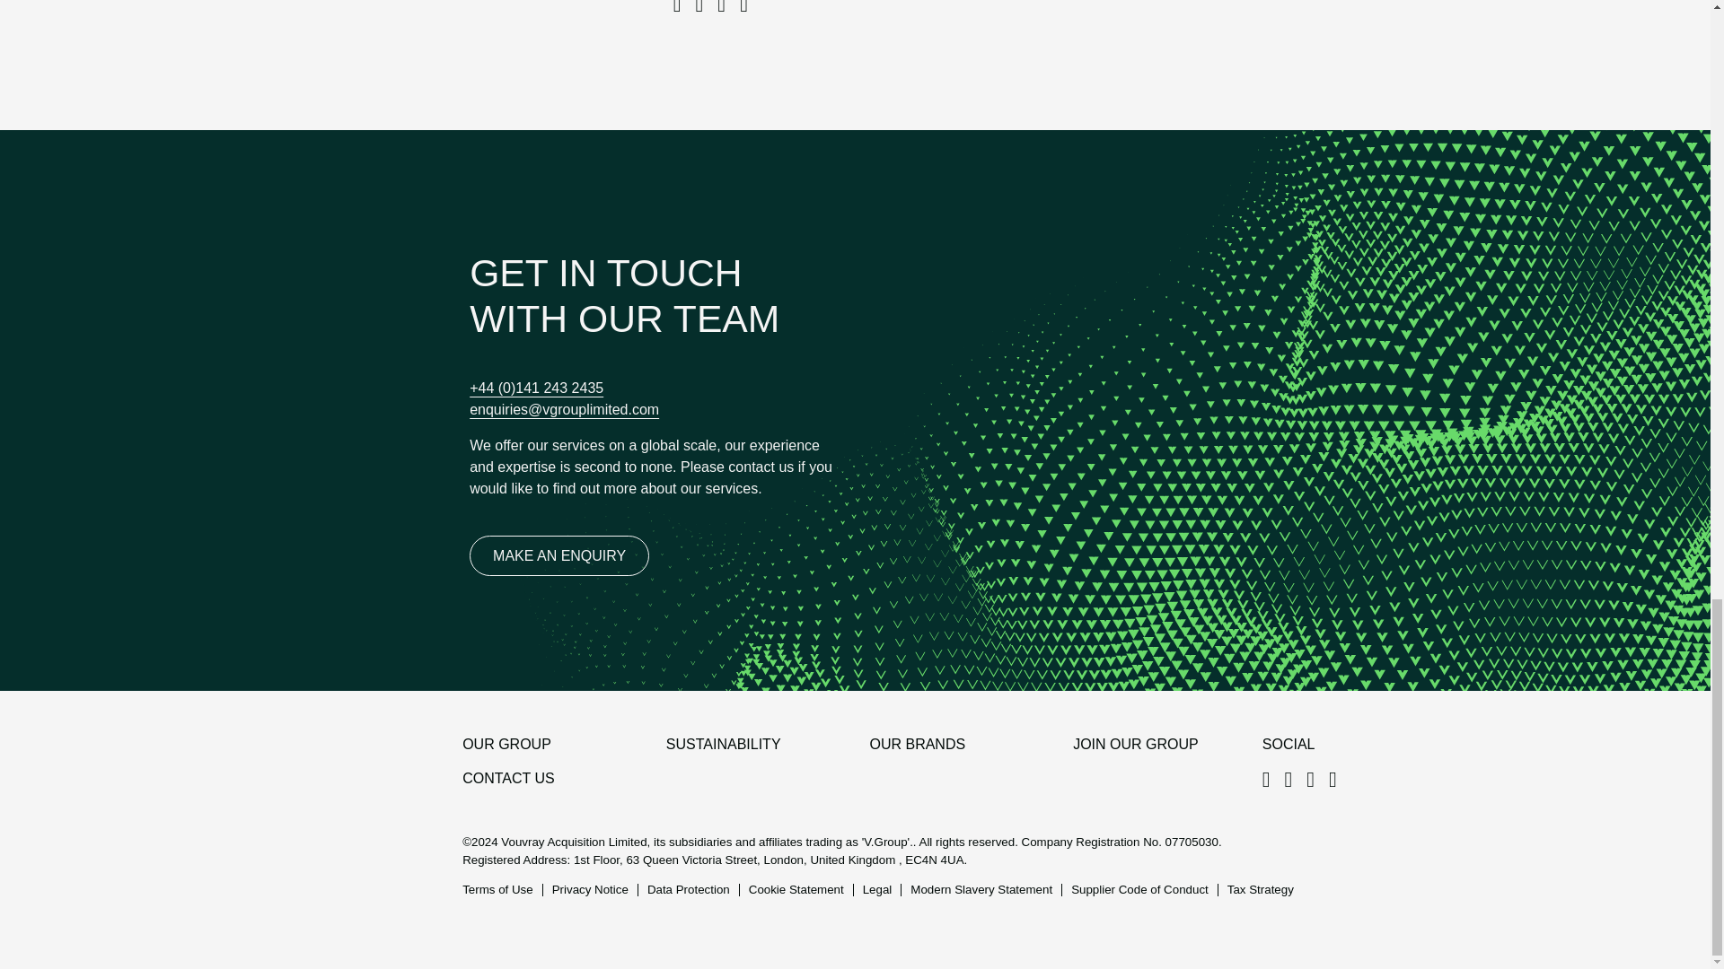 The height and width of the screenshot is (969, 1724). Describe the element at coordinates (1295, 780) in the screenshot. I see `Instagram` at that location.